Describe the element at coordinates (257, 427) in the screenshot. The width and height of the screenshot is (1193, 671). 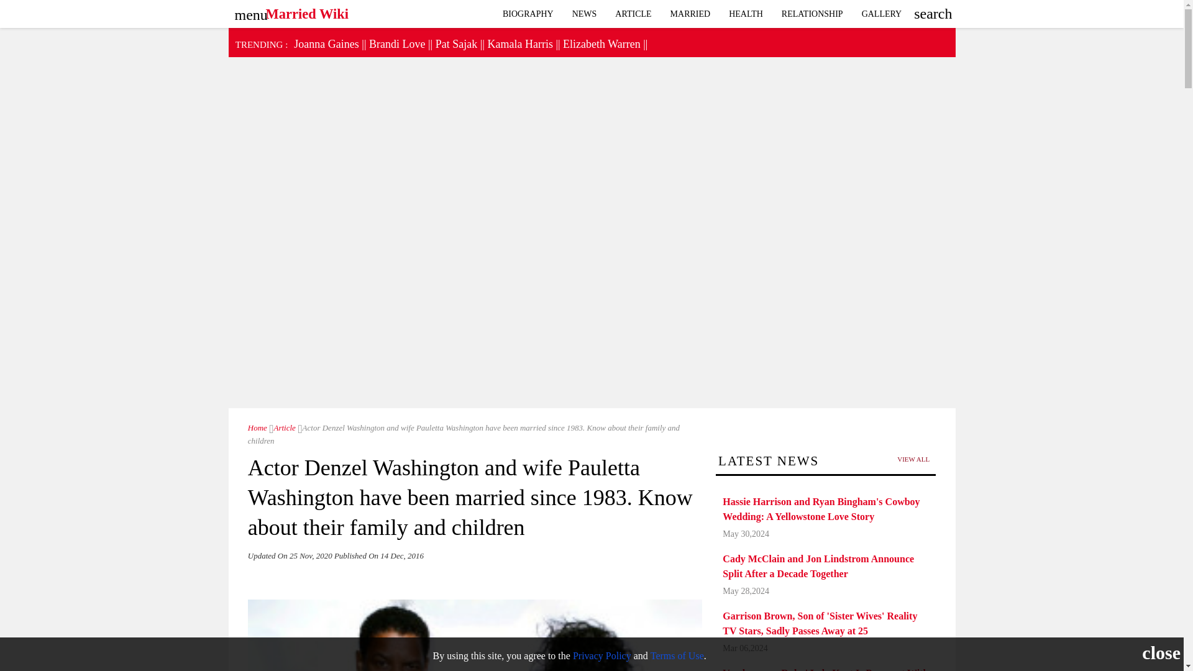
I see `Married Wiki` at that location.